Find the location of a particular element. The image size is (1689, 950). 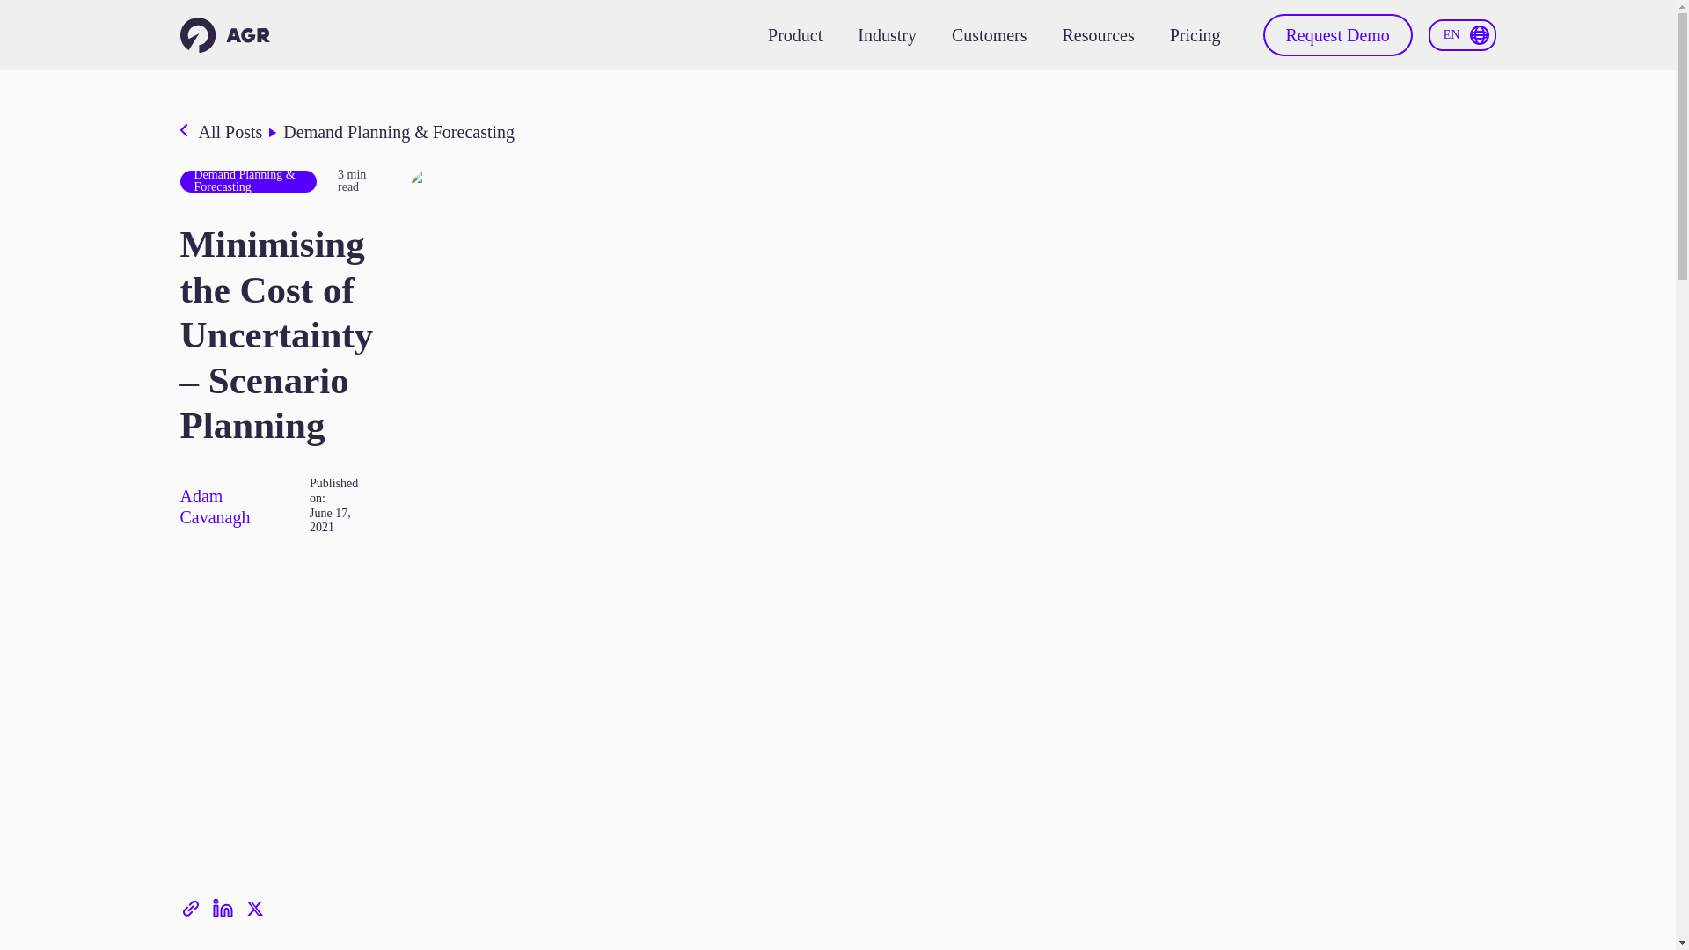

Pricing is located at coordinates (1195, 35).